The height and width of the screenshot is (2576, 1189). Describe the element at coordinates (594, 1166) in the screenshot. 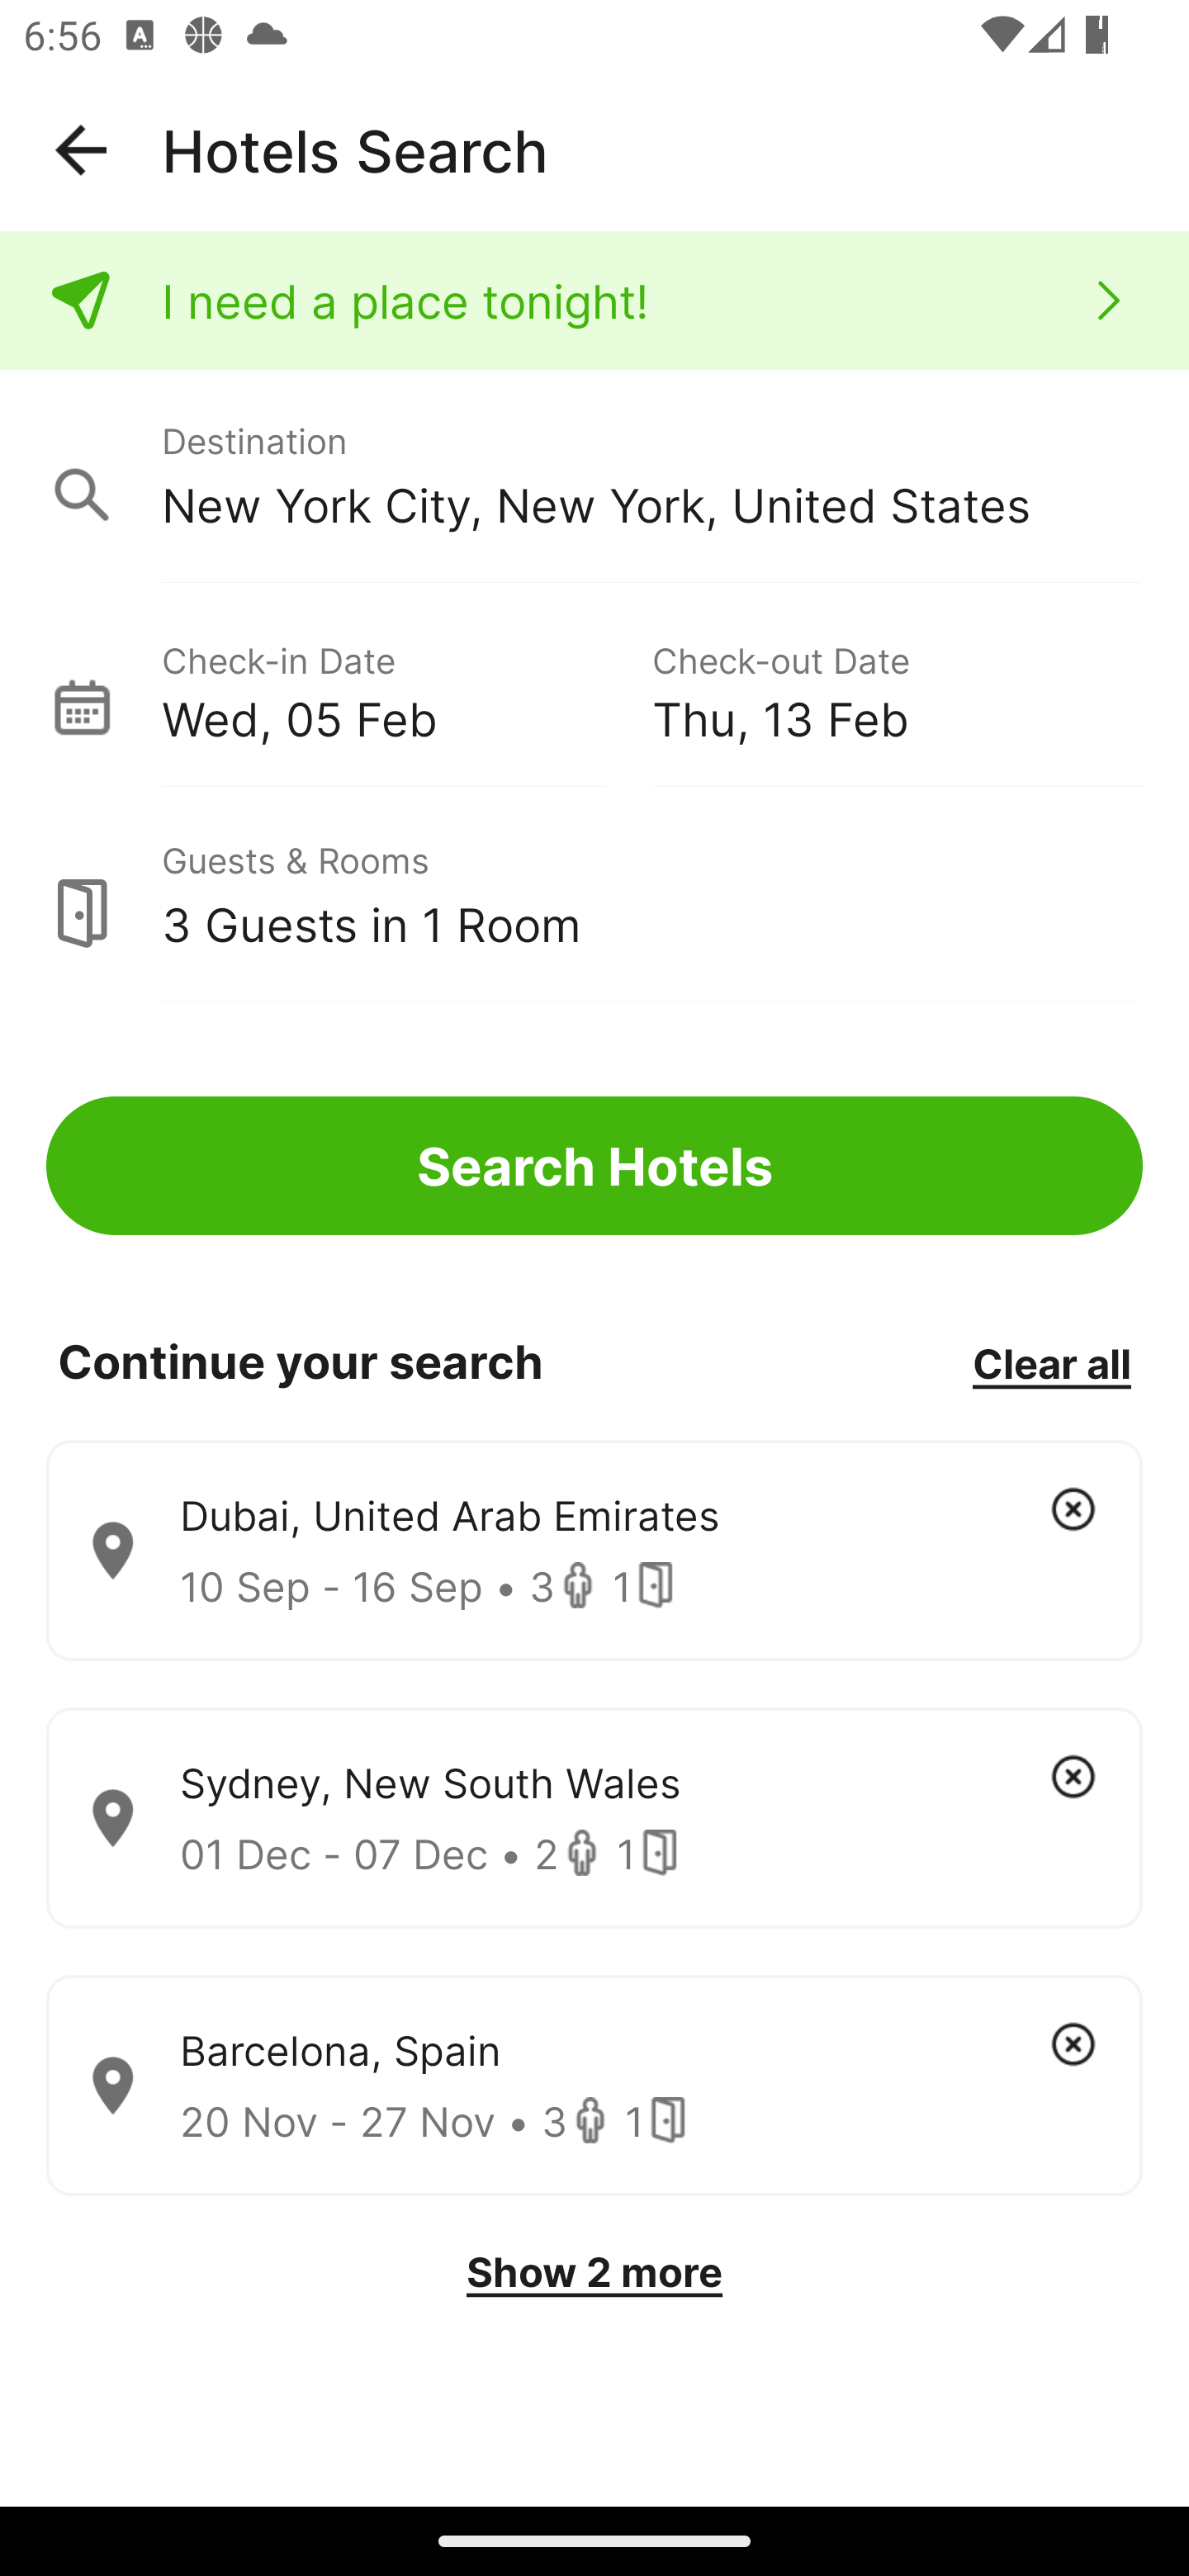

I see `Search Hotels` at that location.